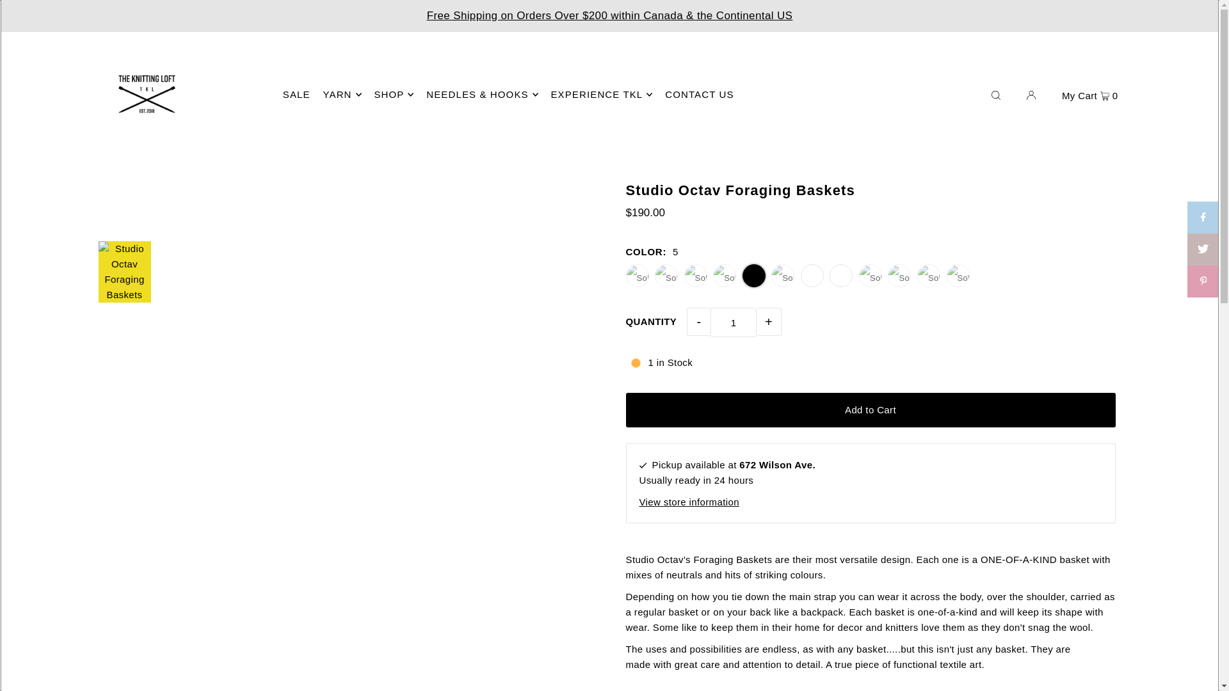 This screenshot has height=691, width=1229. Describe the element at coordinates (871, 410) in the screenshot. I see `Add to Cart` at that location.